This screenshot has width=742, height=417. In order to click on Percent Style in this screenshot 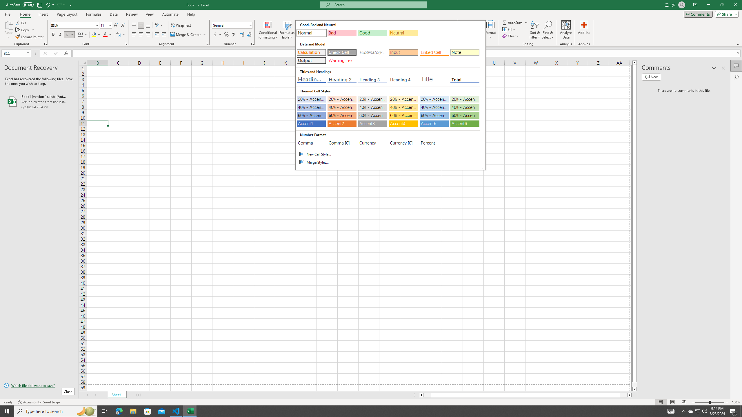, I will do `click(226, 35)`.